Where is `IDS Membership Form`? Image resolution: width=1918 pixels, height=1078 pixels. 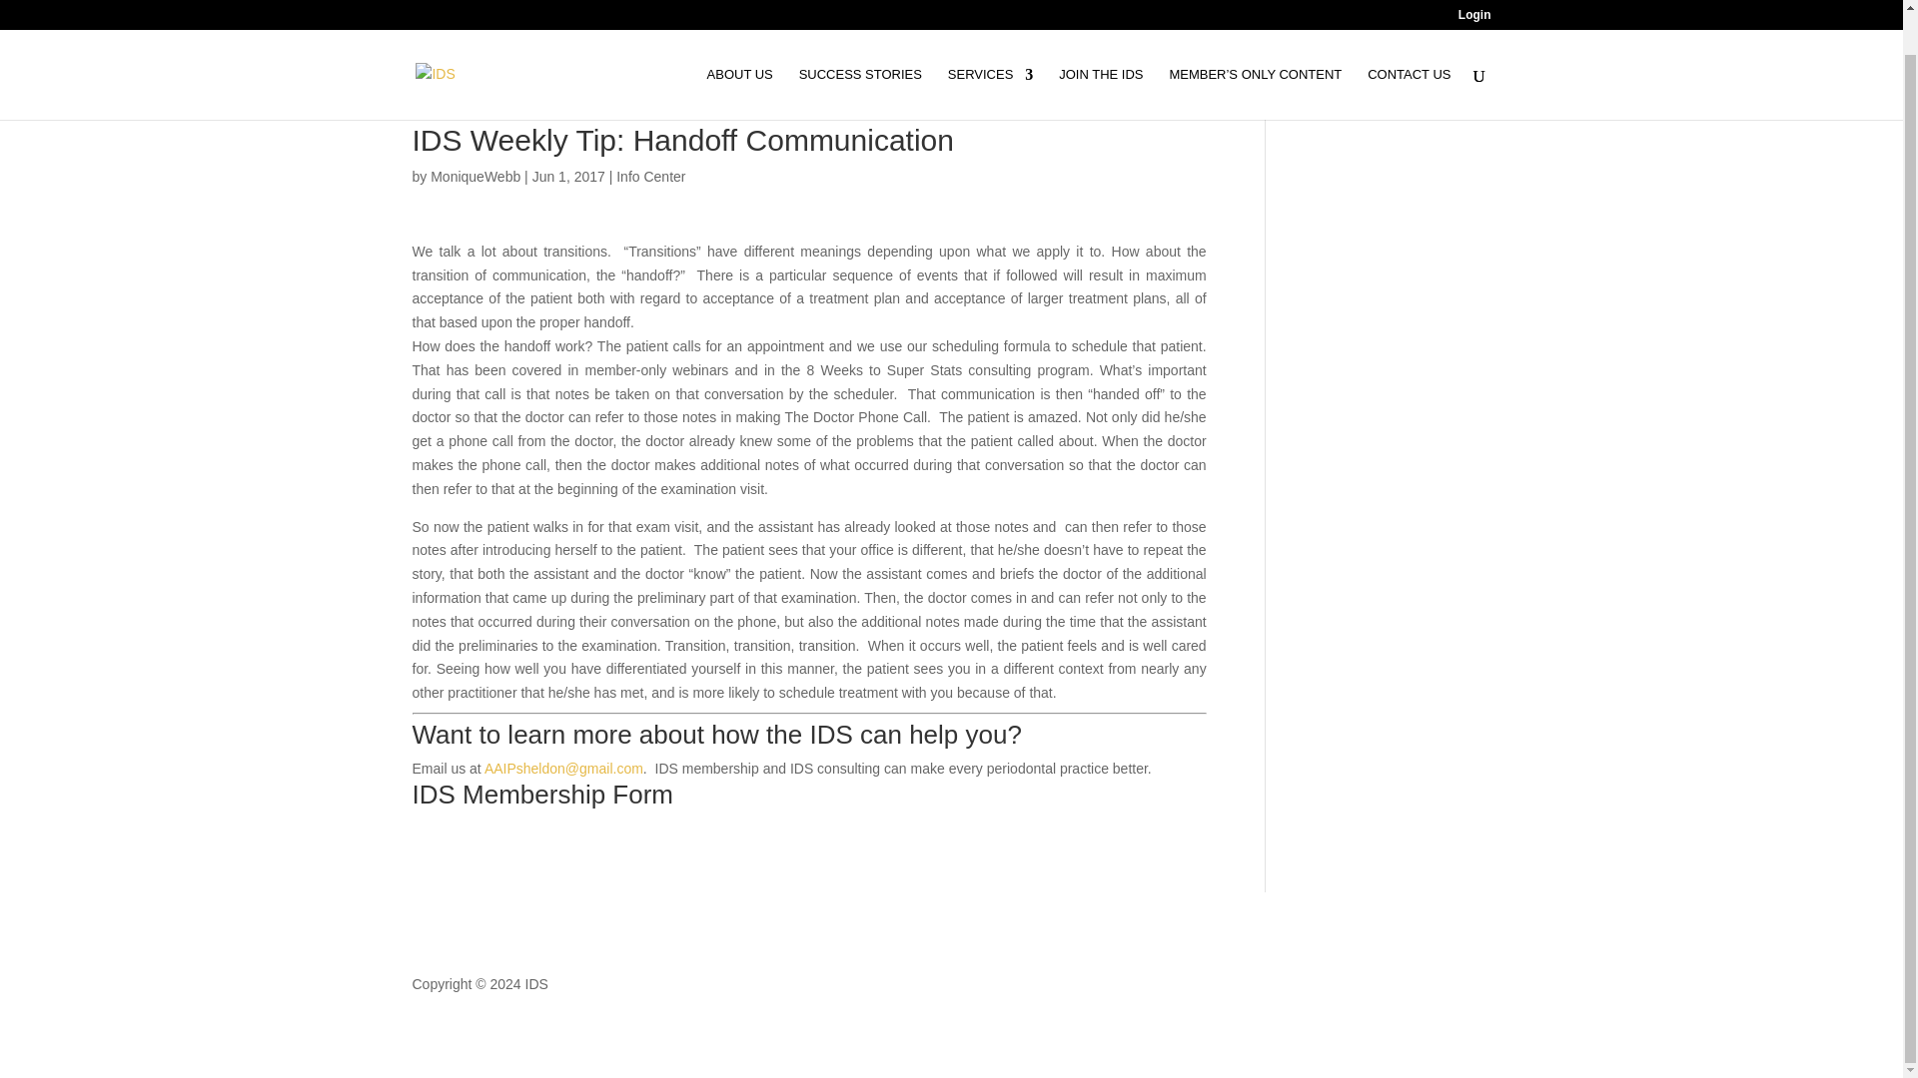 IDS Membership Form is located at coordinates (541, 795).